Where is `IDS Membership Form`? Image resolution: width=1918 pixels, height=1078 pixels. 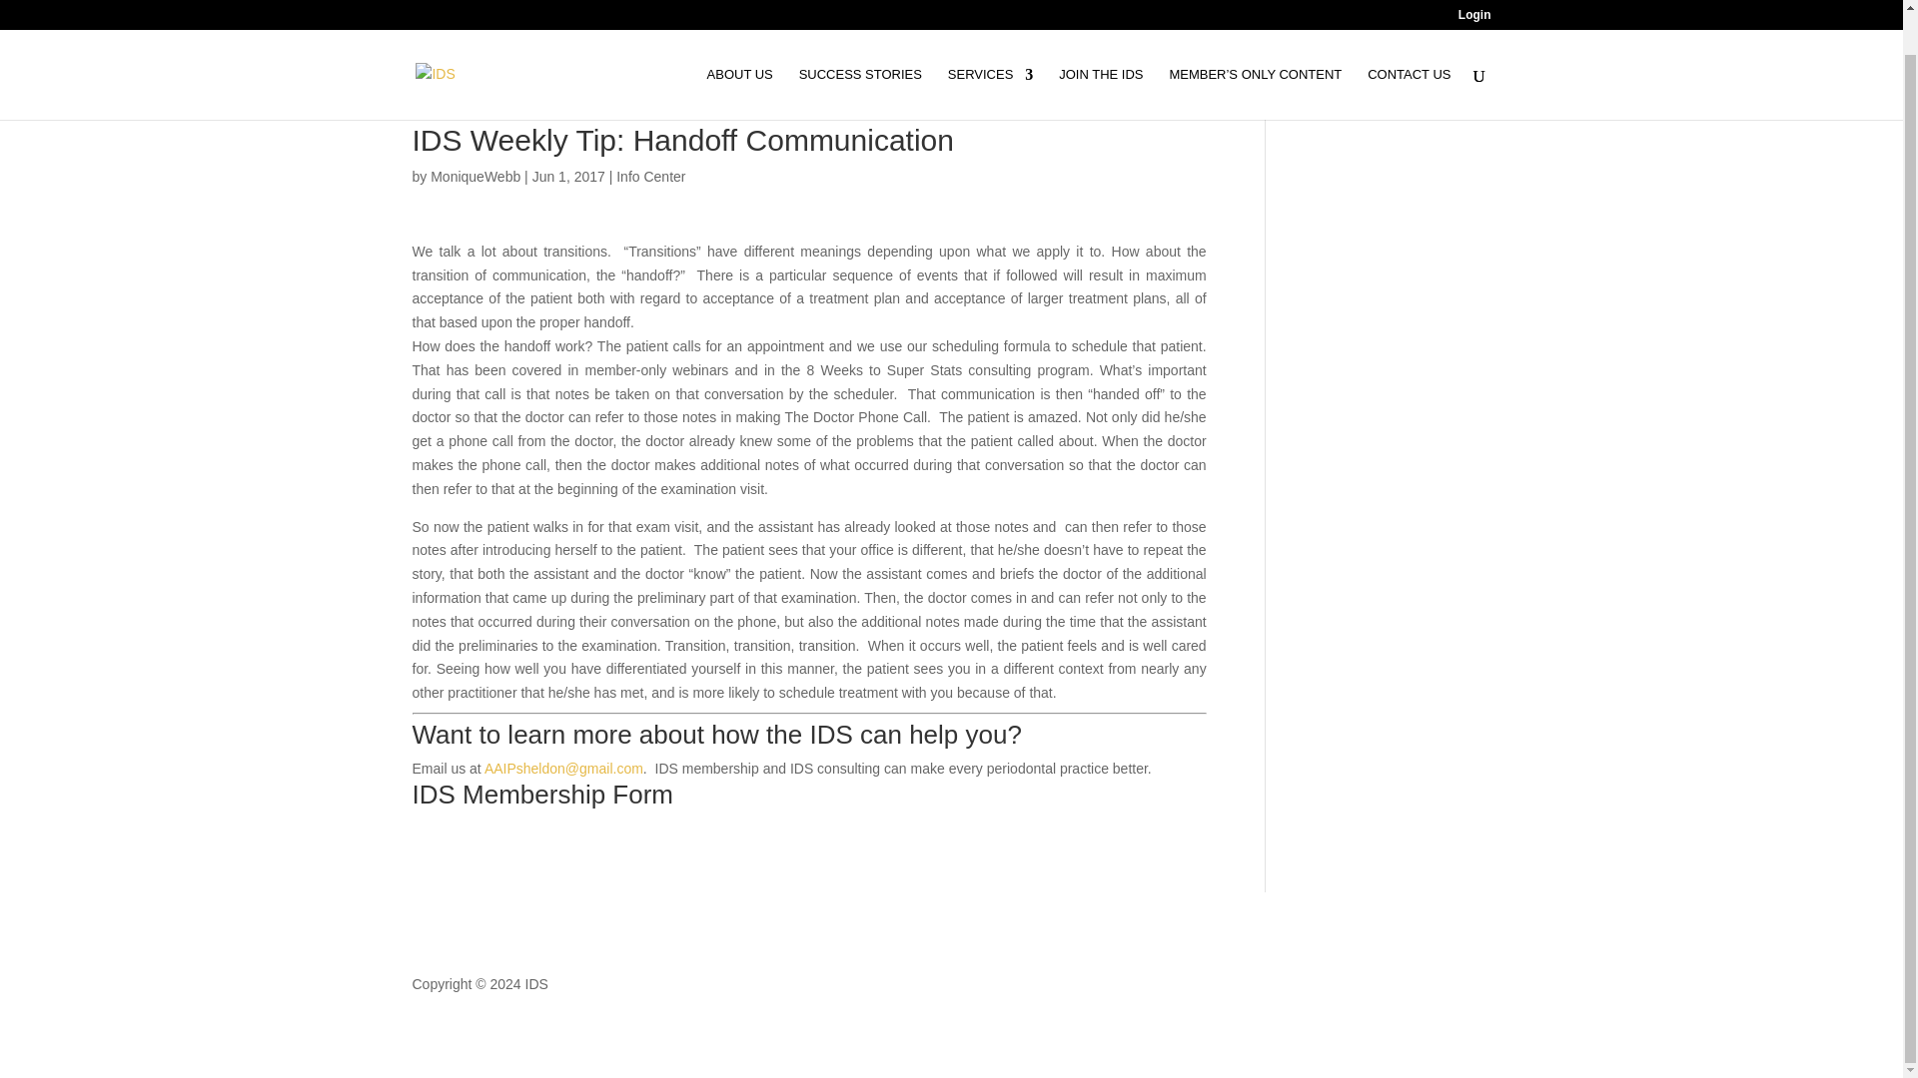 IDS Membership Form is located at coordinates (541, 795).